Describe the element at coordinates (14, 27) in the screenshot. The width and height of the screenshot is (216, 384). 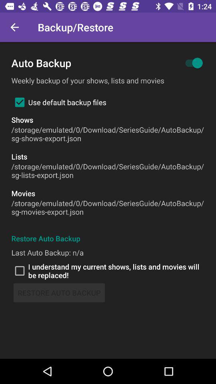
I see `select icon next to backup/restore item` at that location.